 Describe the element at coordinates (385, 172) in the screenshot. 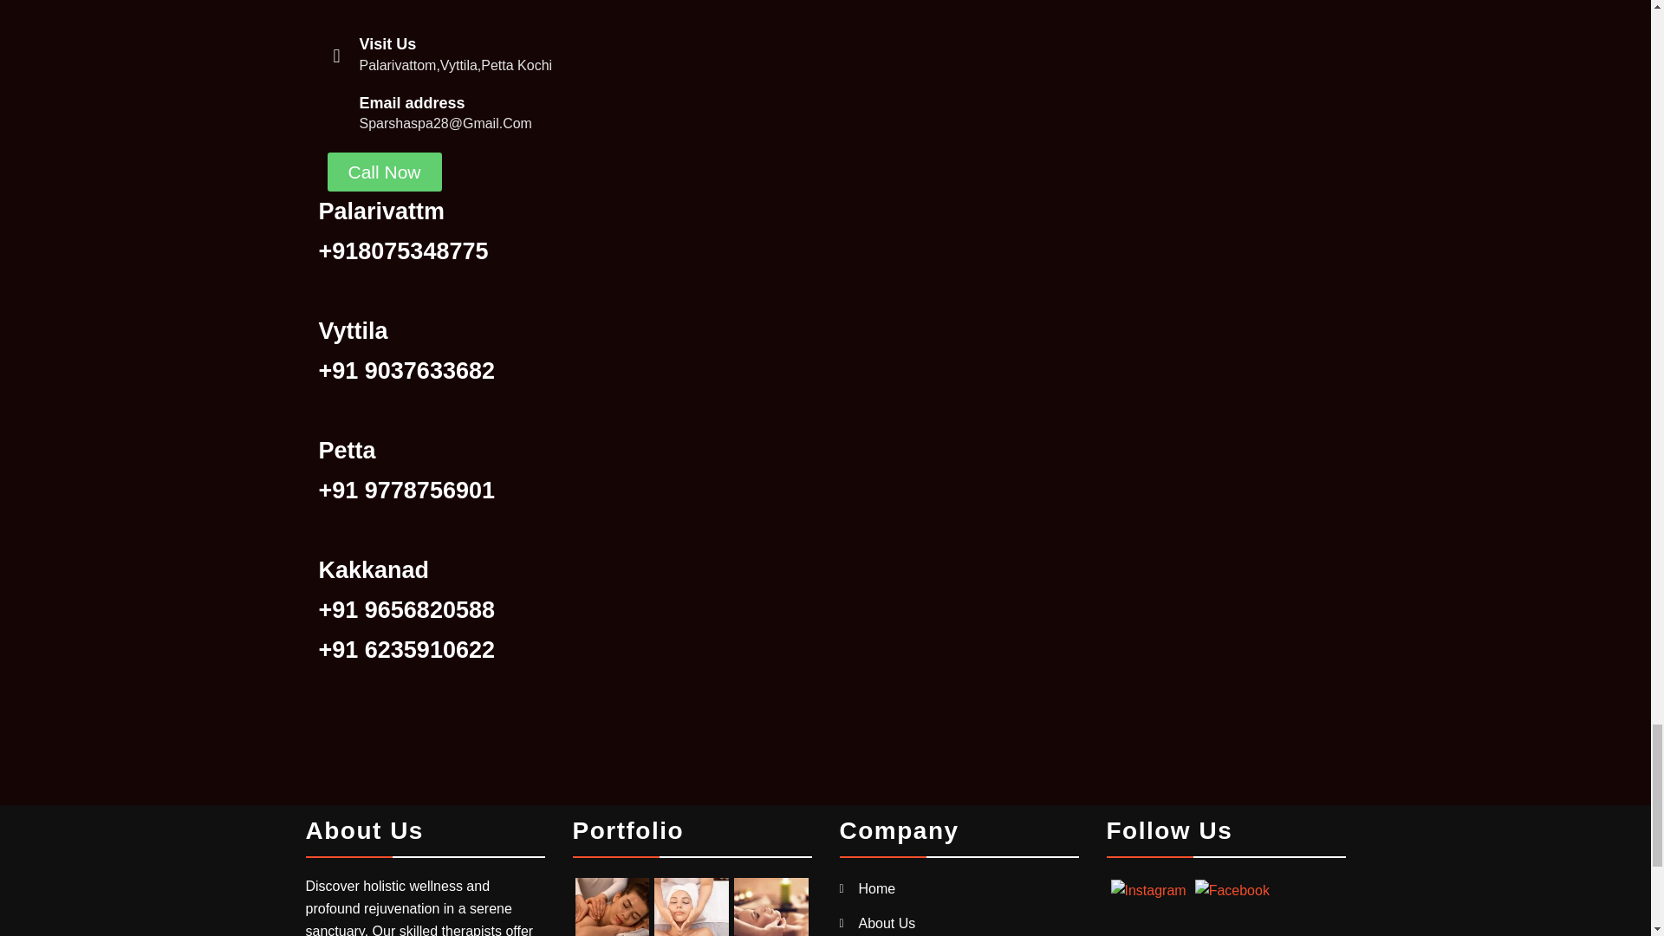

I see `Call Now` at that location.